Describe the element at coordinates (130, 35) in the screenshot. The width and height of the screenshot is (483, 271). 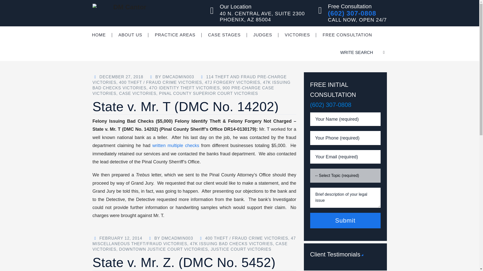
I see `ABOUT US` at that location.